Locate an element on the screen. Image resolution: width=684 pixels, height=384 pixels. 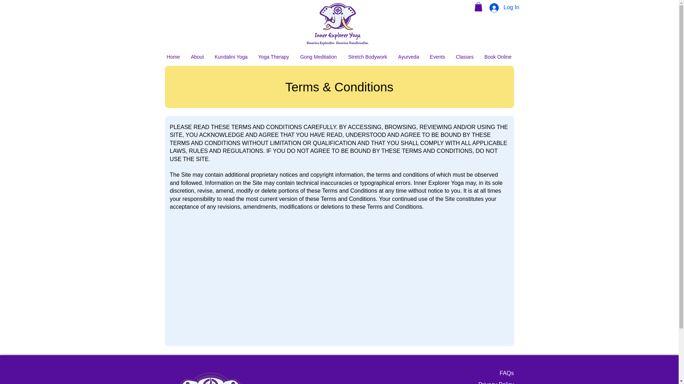
Stretch Bodywork is located at coordinates (368, 57).